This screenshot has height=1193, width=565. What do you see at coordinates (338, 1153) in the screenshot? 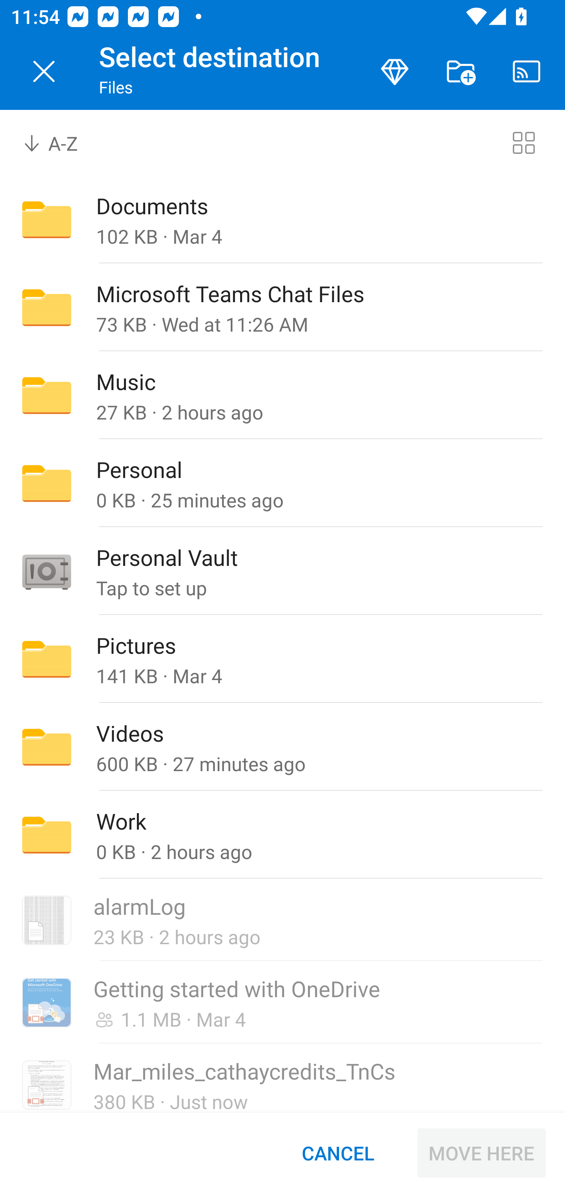
I see `CANCEL` at bounding box center [338, 1153].